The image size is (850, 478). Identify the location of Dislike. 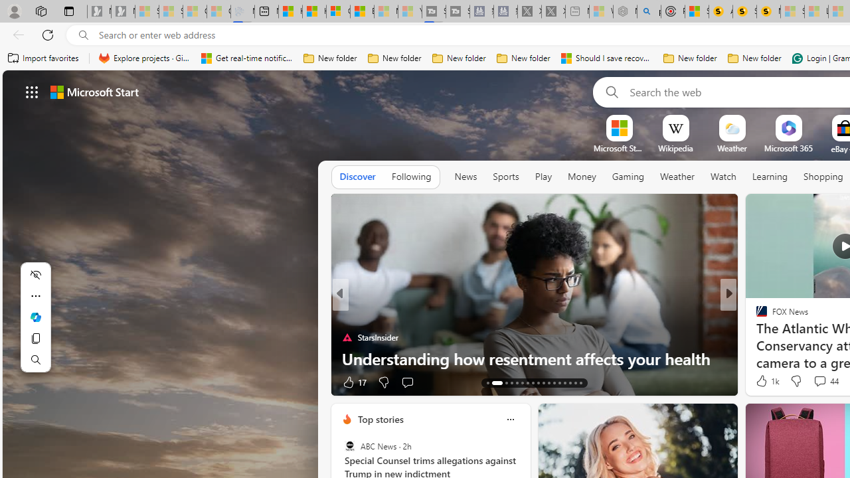
(796, 381).